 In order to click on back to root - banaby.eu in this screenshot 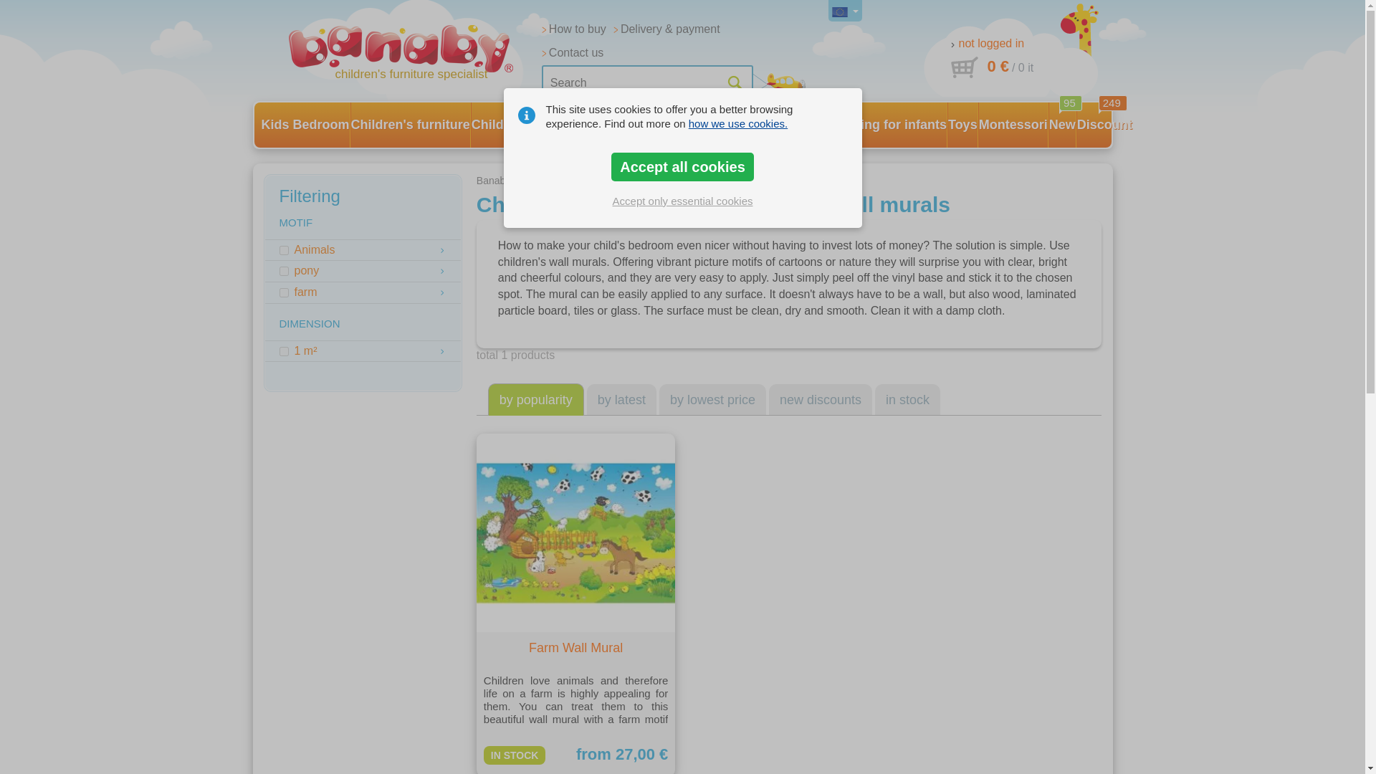, I will do `click(410, 53)`.